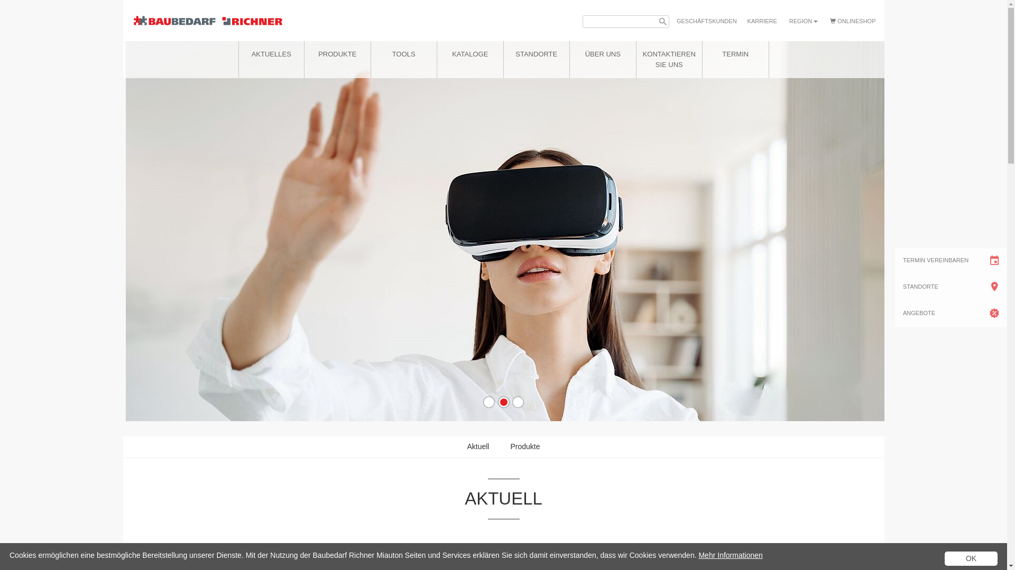 This screenshot has width=1015, height=570. I want to click on AKTUELLES, so click(272, 54).